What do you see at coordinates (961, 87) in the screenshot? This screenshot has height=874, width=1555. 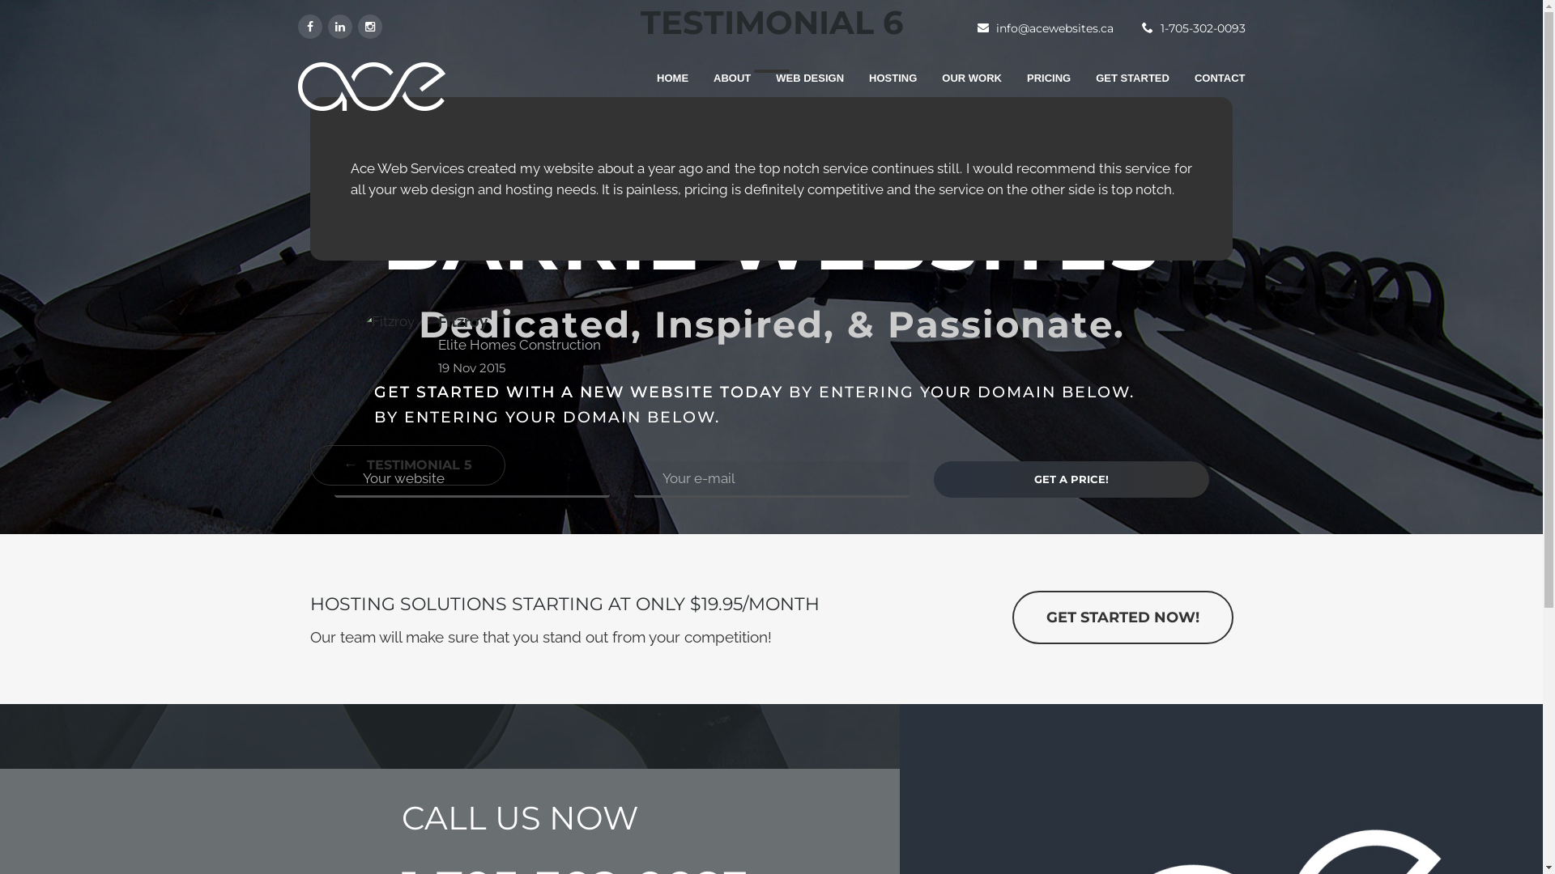 I see `OUR WORK` at bounding box center [961, 87].